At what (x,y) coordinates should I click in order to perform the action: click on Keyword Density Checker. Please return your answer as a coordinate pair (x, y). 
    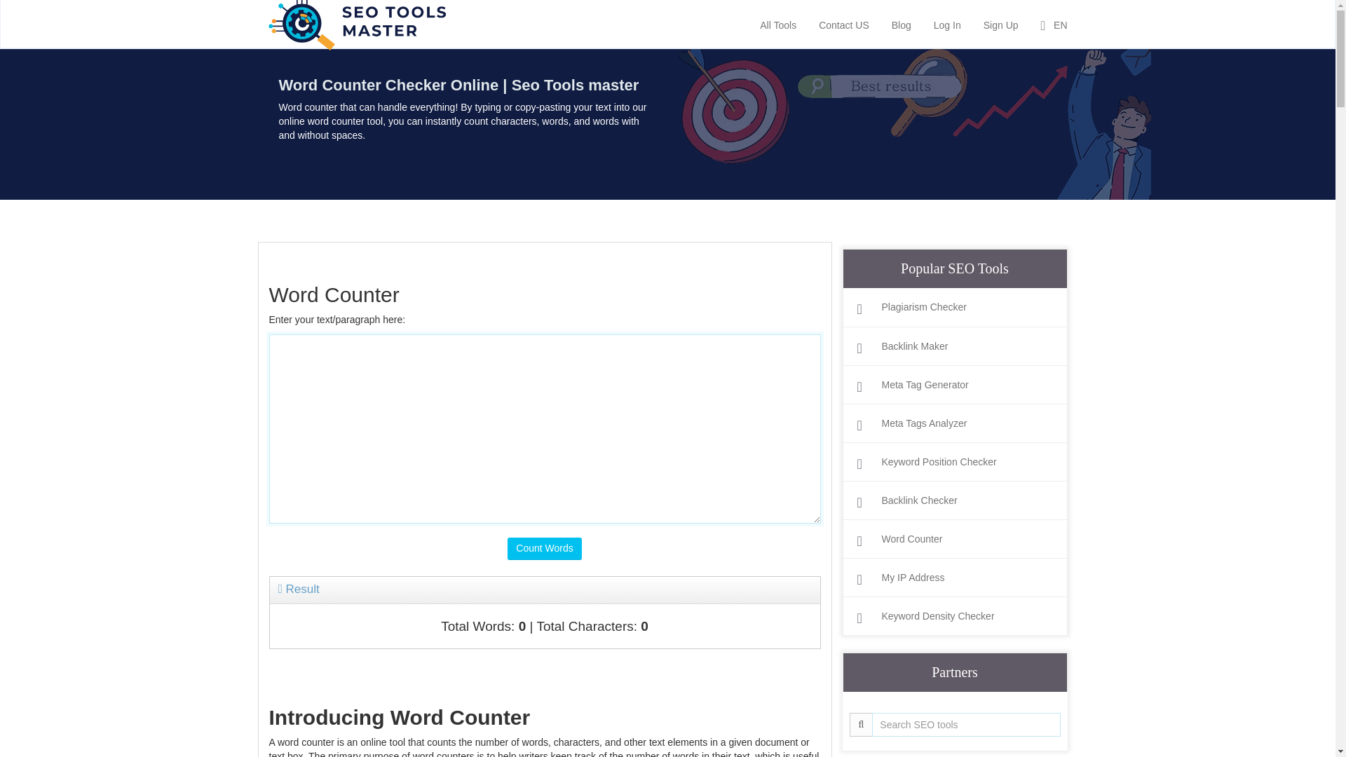
    Looking at the image, I should click on (954, 616).